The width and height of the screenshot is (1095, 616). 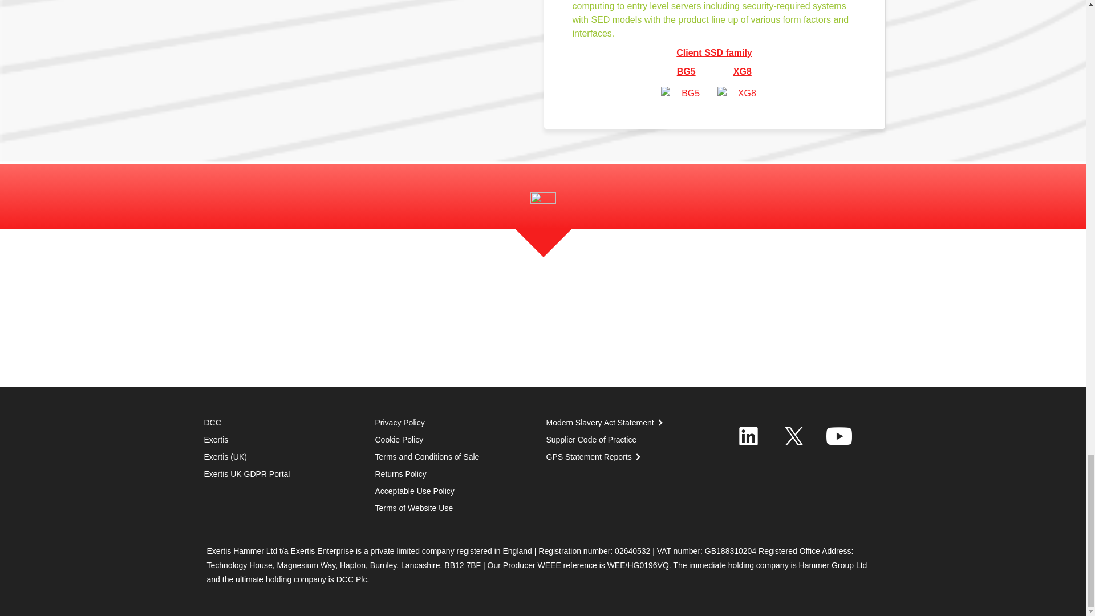 I want to click on Exertis Privacy Policy, so click(x=400, y=423).